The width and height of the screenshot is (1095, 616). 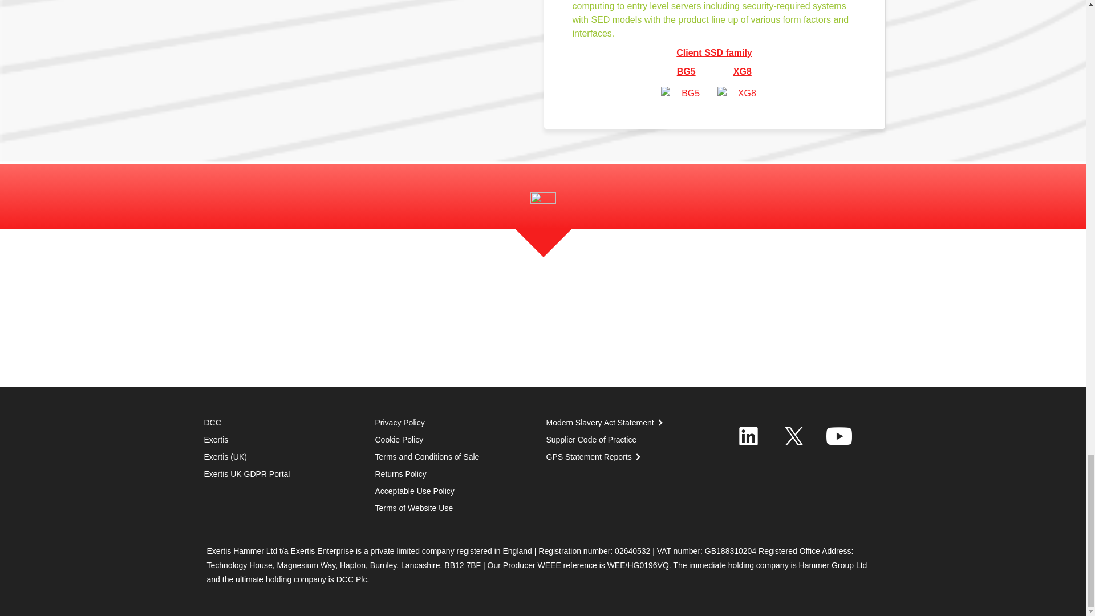 I want to click on Exertis Privacy Policy, so click(x=400, y=423).